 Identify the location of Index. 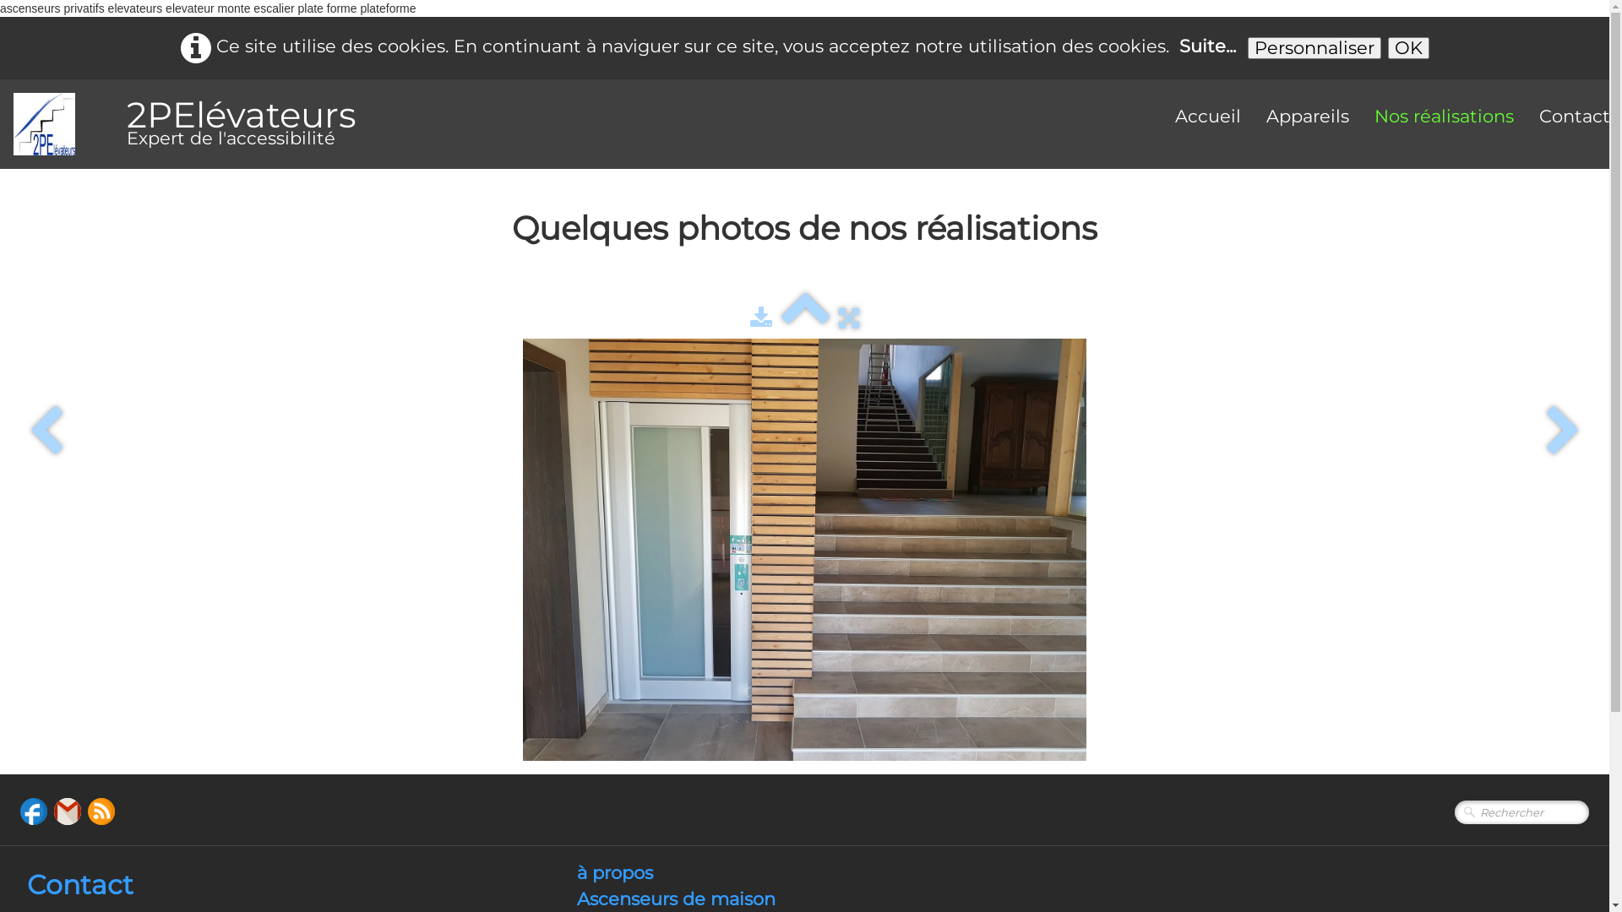
(806, 318).